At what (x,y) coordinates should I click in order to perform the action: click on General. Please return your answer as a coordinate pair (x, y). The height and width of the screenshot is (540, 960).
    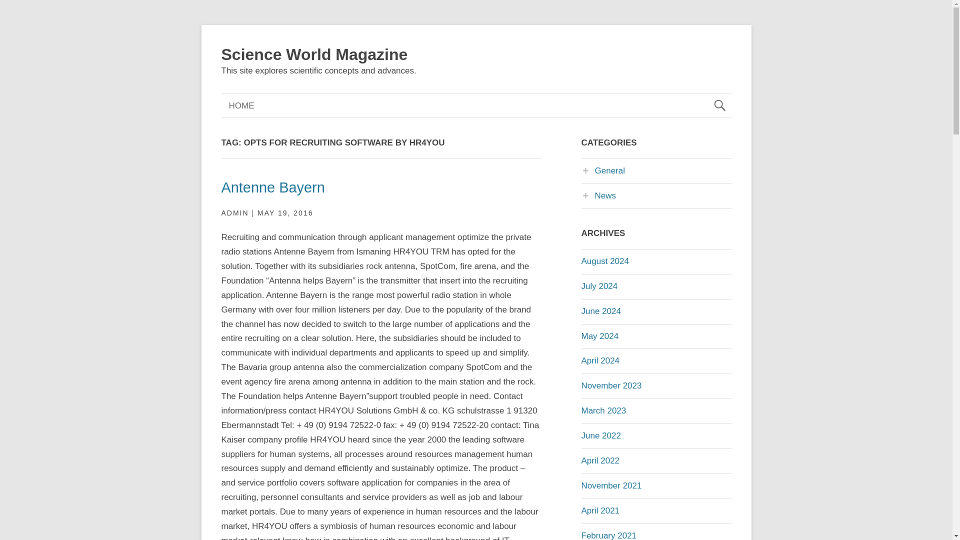
    Looking at the image, I should click on (602, 171).